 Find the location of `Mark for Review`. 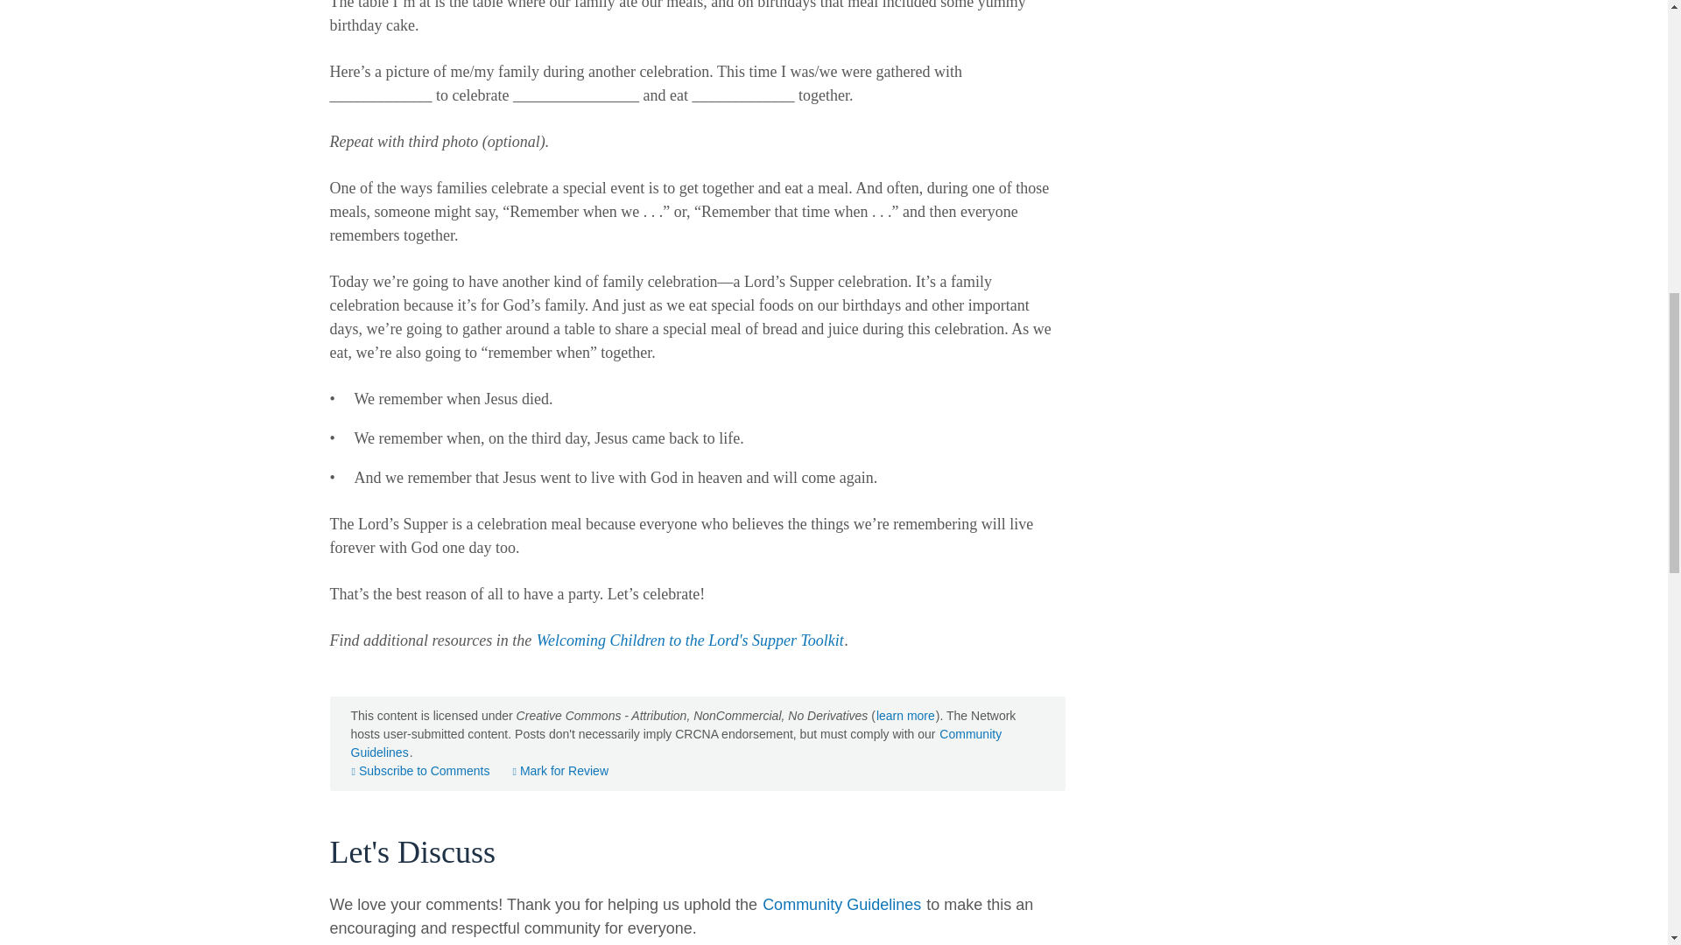

Mark for Review is located at coordinates (559, 770).